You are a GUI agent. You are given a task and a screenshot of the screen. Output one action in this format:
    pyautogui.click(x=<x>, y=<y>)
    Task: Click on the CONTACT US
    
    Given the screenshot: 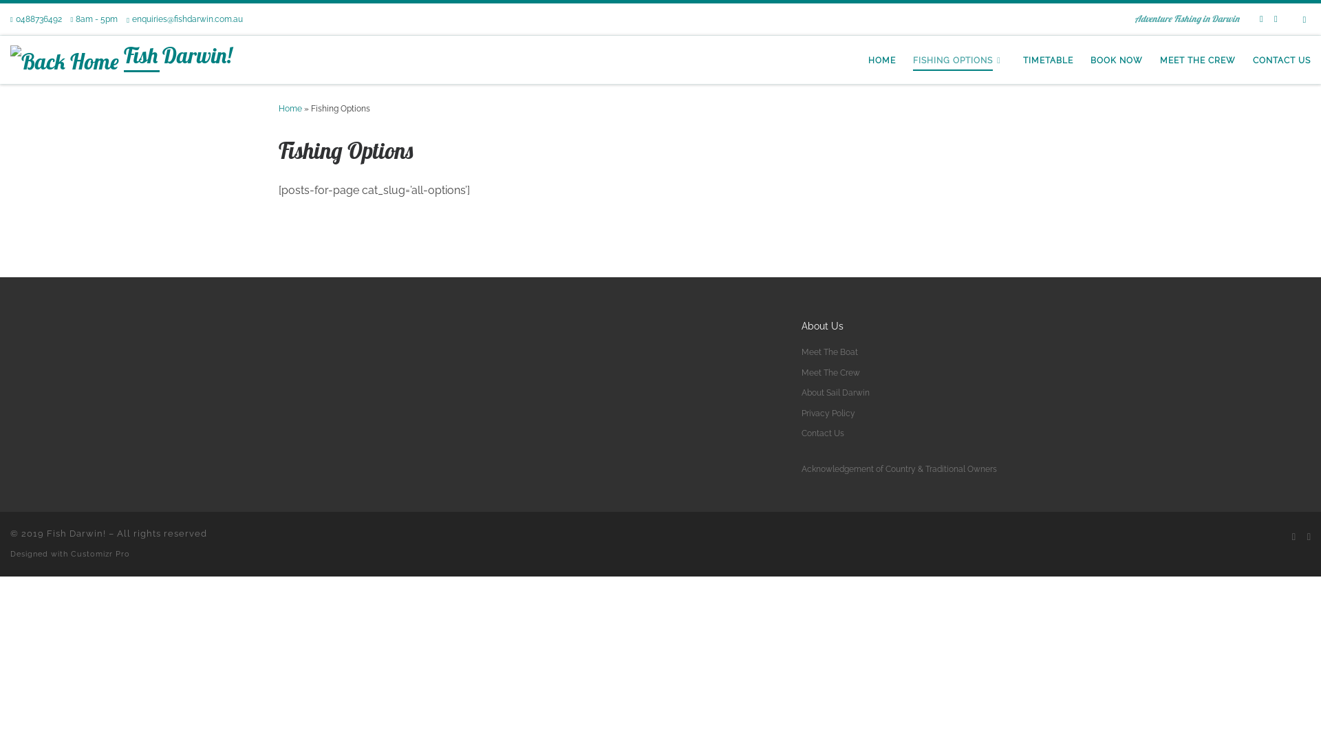 What is the action you would take?
    pyautogui.click(x=1282, y=61)
    